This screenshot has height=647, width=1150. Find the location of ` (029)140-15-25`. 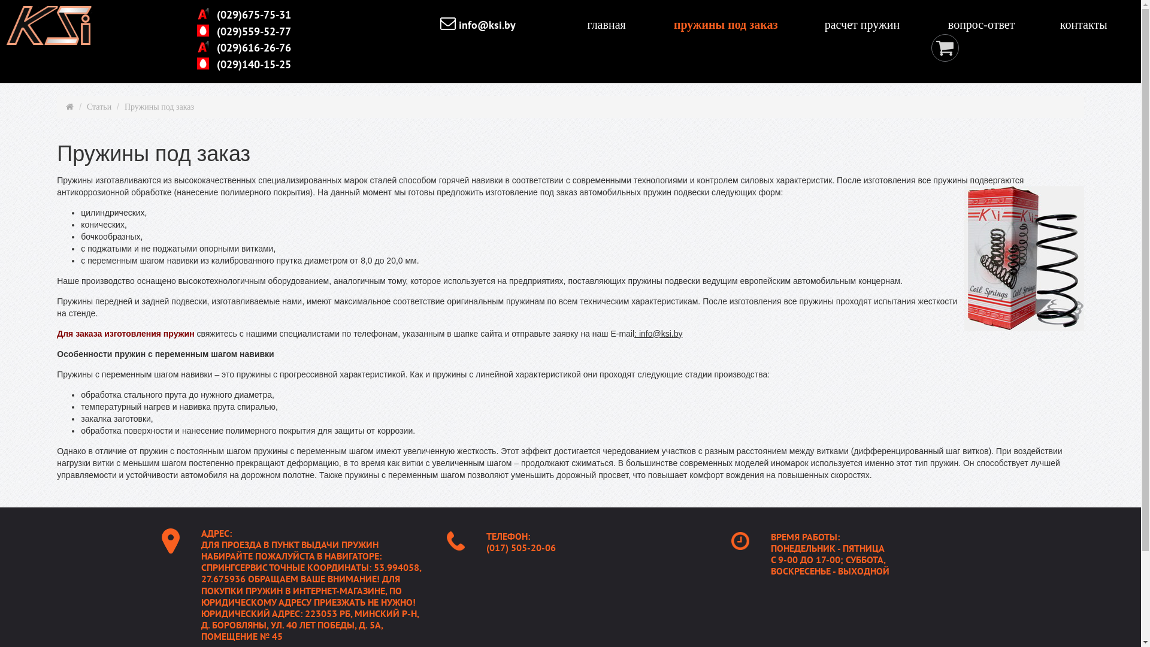

 (029)140-15-25 is located at coordinates (253, 65).